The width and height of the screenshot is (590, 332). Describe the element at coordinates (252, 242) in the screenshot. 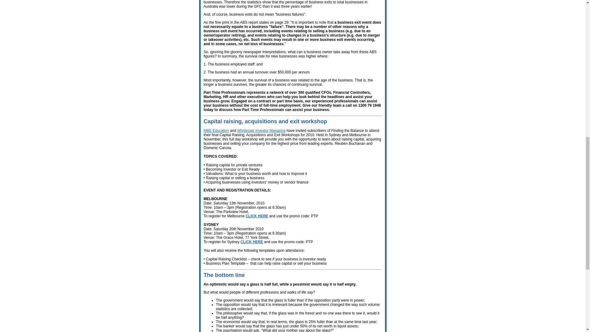

I see `CLICK HERE` at that location.